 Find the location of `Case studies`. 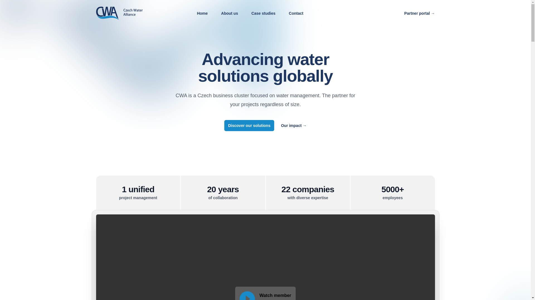

Case studies is located at coordinates (263, 13).